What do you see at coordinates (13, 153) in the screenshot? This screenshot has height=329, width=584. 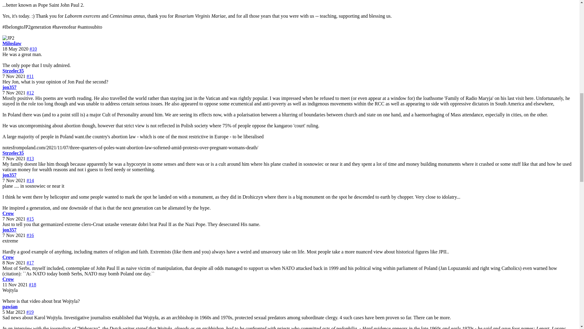 I see `Crow` at bounding box center [13, 153].